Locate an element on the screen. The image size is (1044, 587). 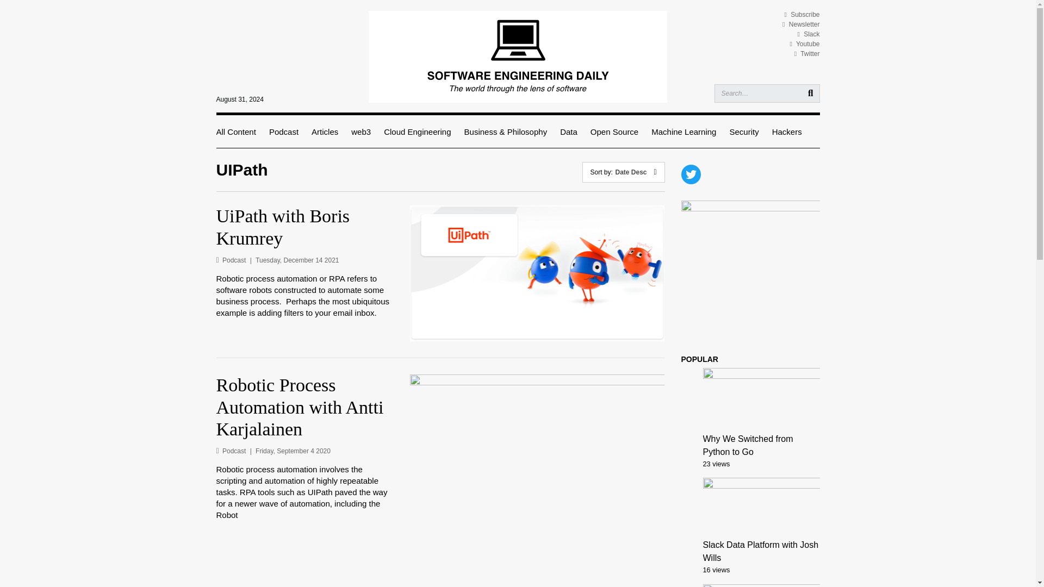
Search for: is located at coordinates (767, 93).